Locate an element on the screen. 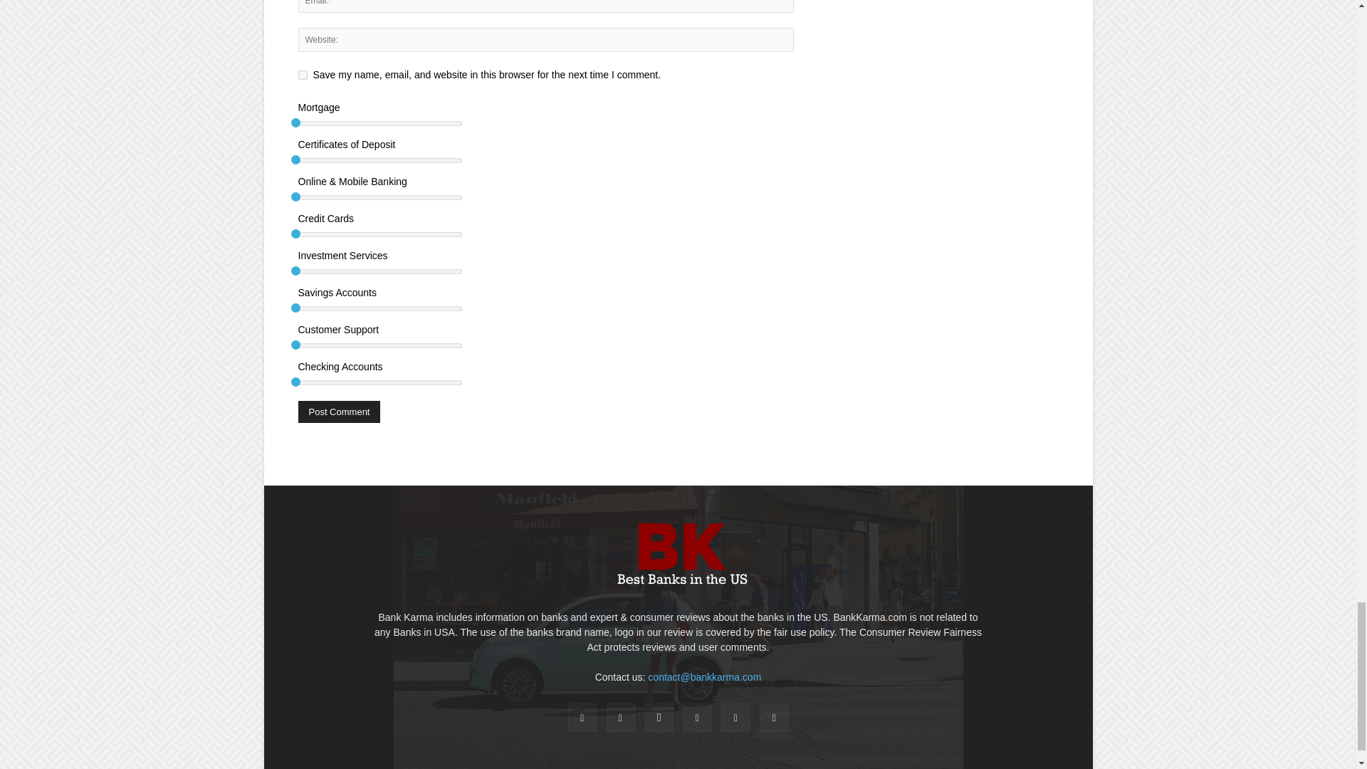 The image size is (1367, 769). yes is located at coordinates (302, 75).